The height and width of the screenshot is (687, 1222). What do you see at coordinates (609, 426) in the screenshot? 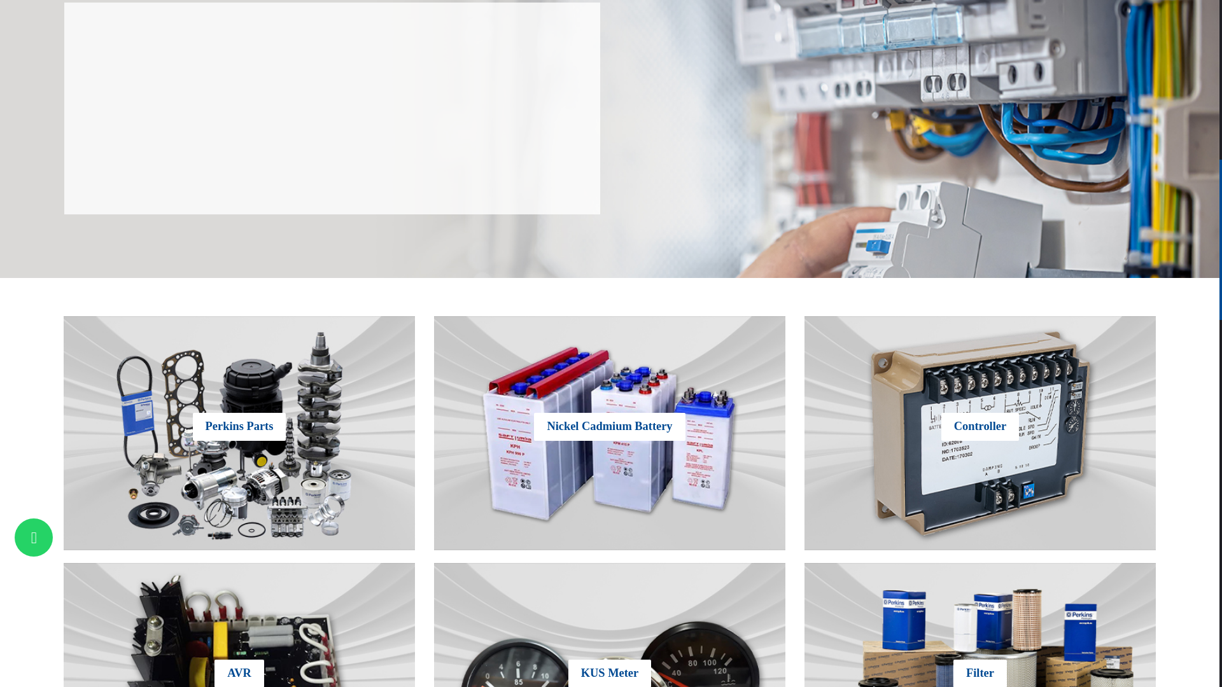
I see `Nickel Cadmium Battery` at bounding box center [609, 426].